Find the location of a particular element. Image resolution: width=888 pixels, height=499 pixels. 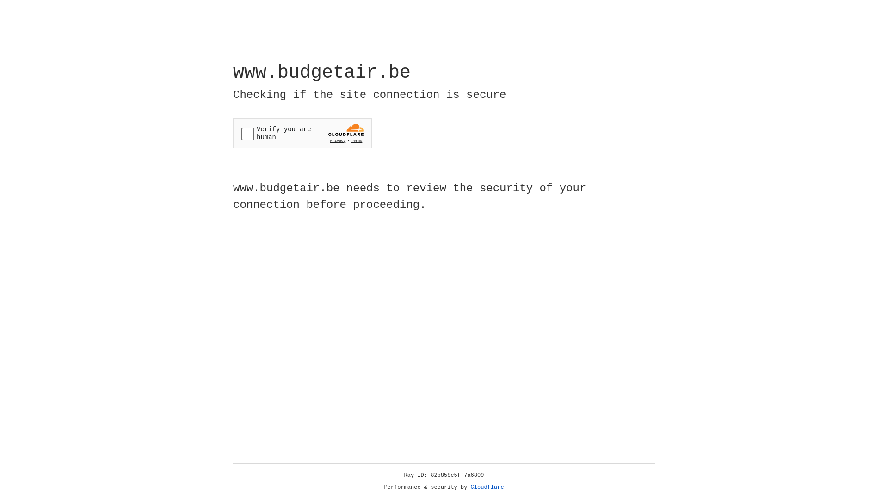

Cloudflare is located at coordinates (487, 487).